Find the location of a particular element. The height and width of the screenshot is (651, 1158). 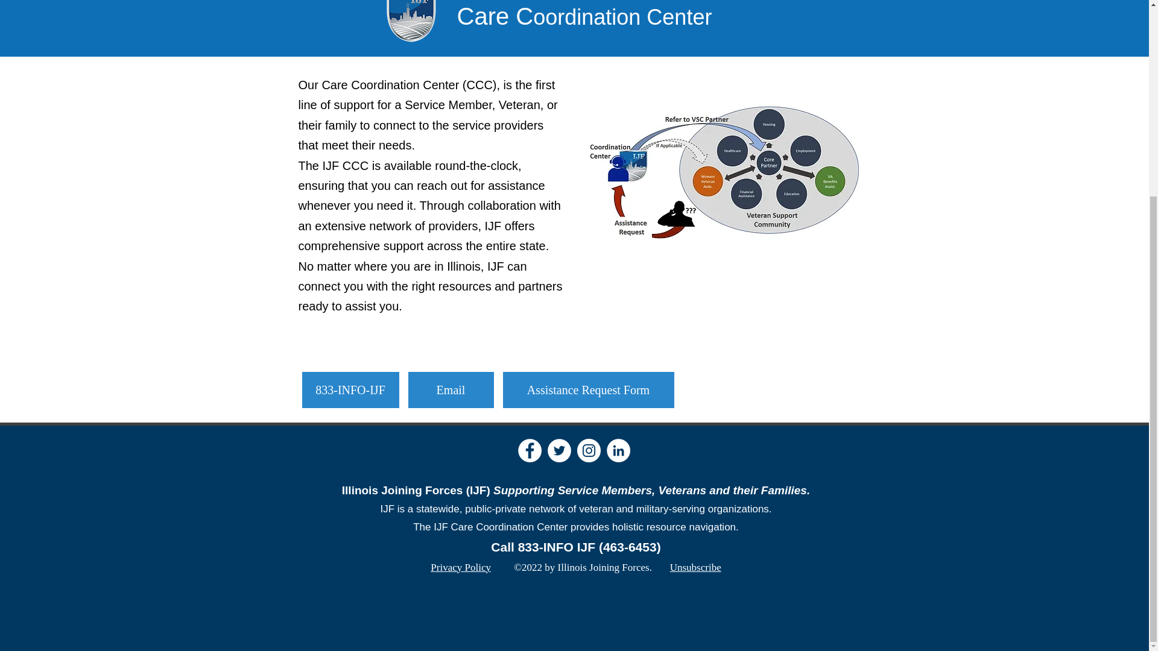

Assistance Request Form is located at coordinates (588, 389).